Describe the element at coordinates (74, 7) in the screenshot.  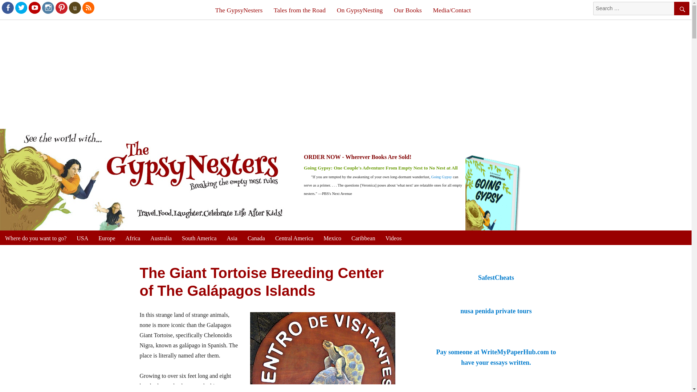
I see `Goodreads` at that location.